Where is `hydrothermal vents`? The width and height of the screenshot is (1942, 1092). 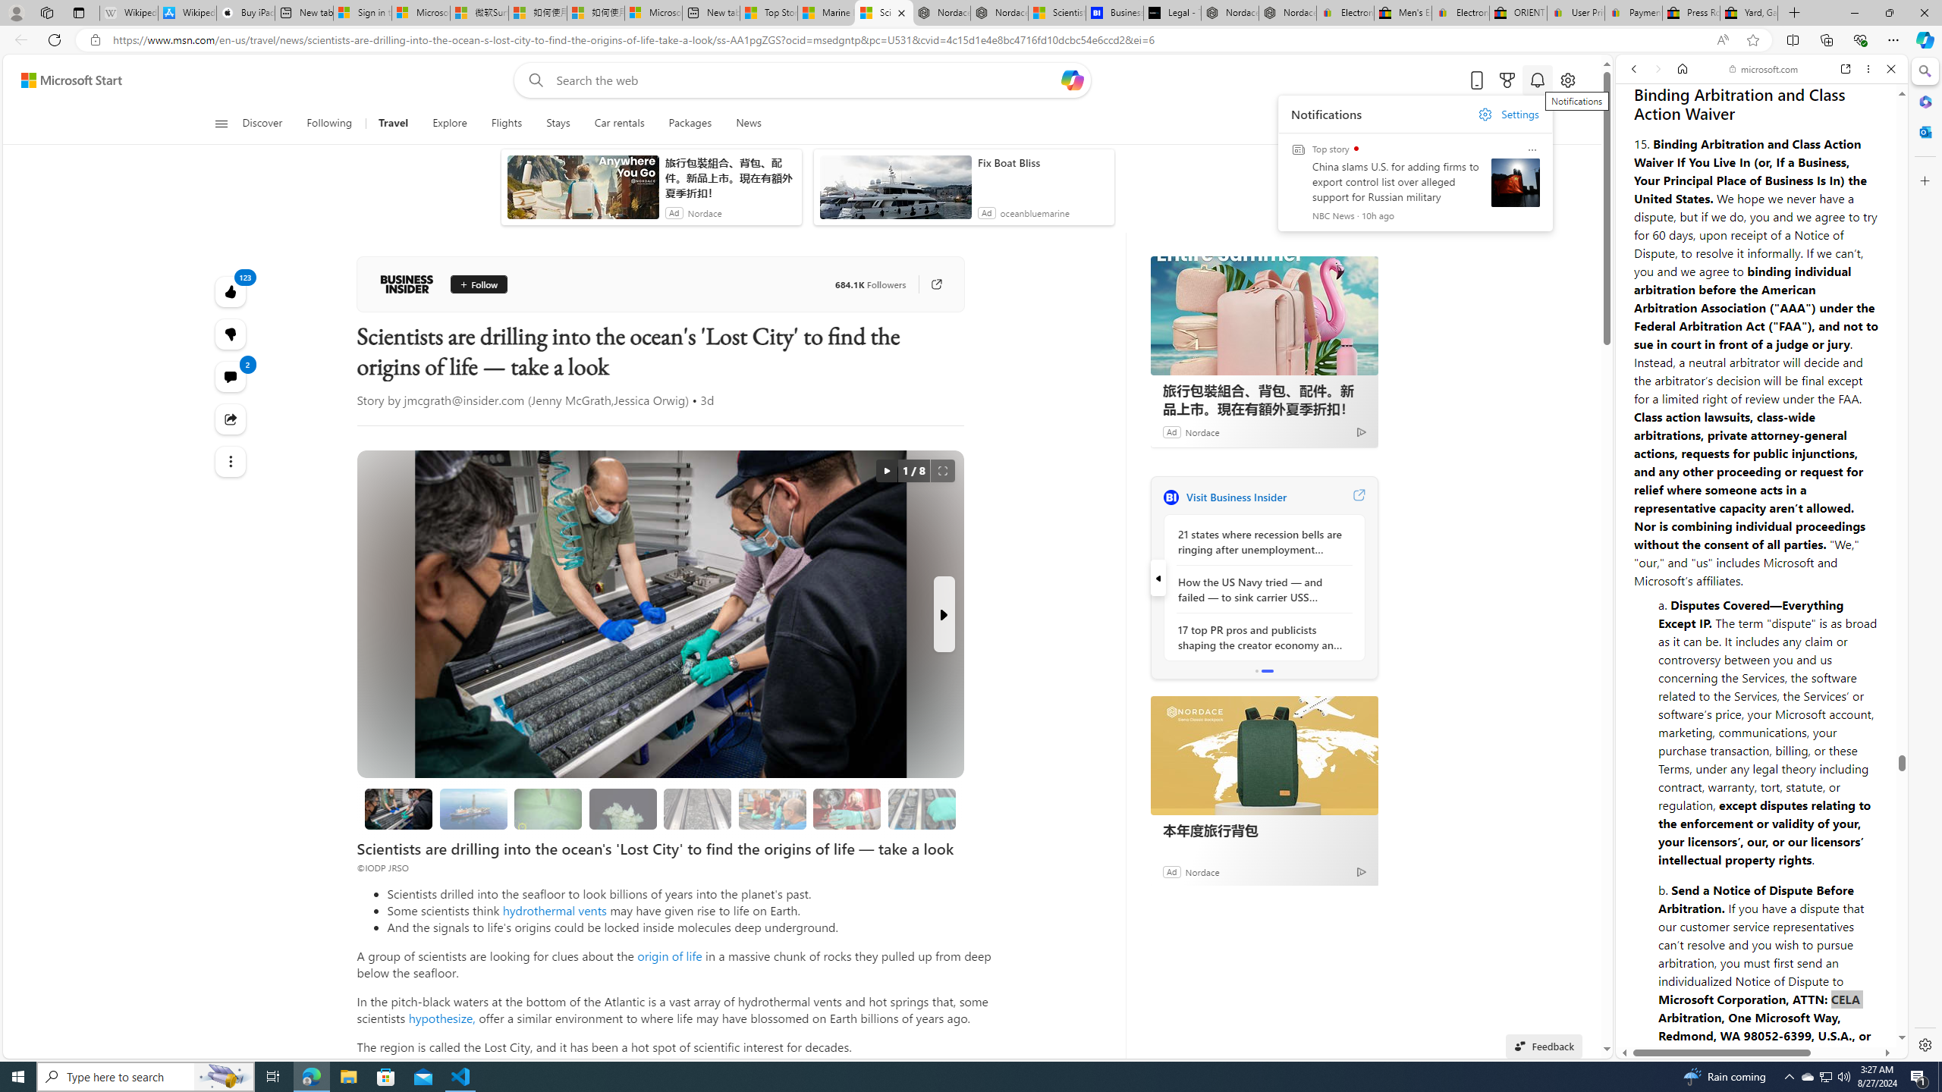
hydrothermal vents is located at coordinates (554, 910).